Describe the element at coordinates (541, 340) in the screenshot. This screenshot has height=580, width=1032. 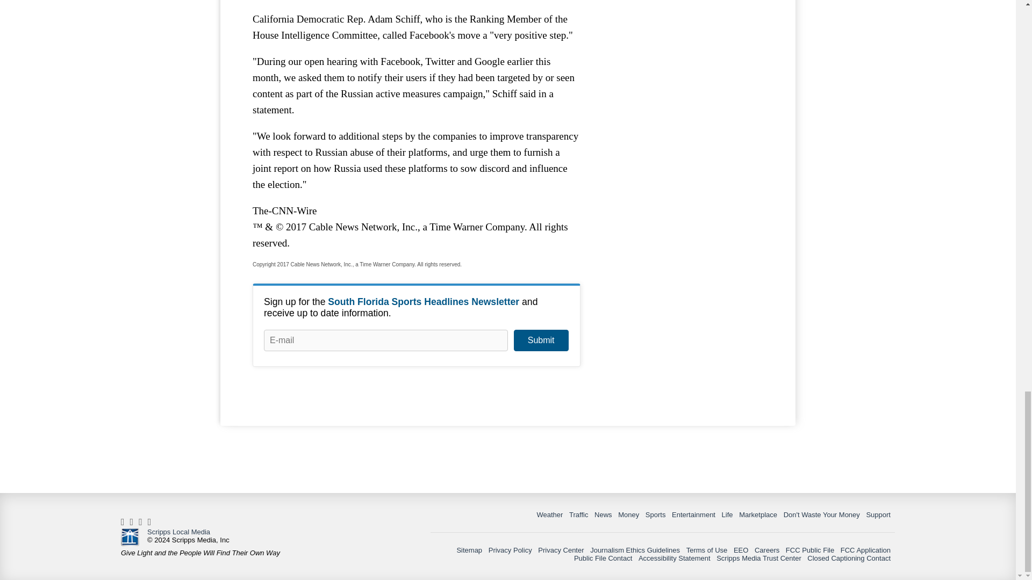
I see `Submit` at that location.